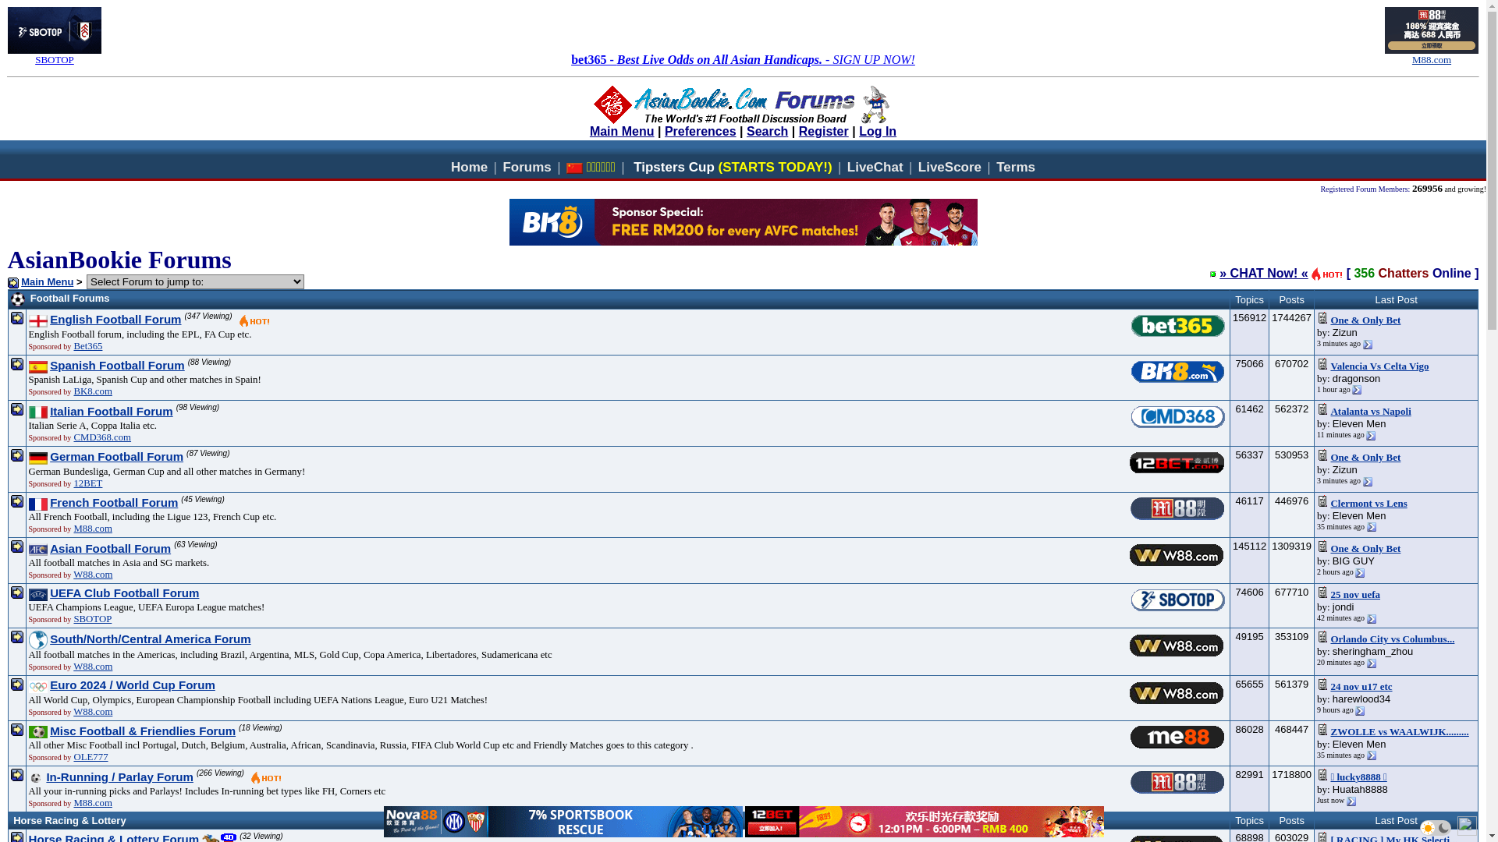 This screenshot has width=1498, height=842. Describe the element at coordinates (1368, 504) in the screenshot. I see `Clermont vs Lens` at that location.